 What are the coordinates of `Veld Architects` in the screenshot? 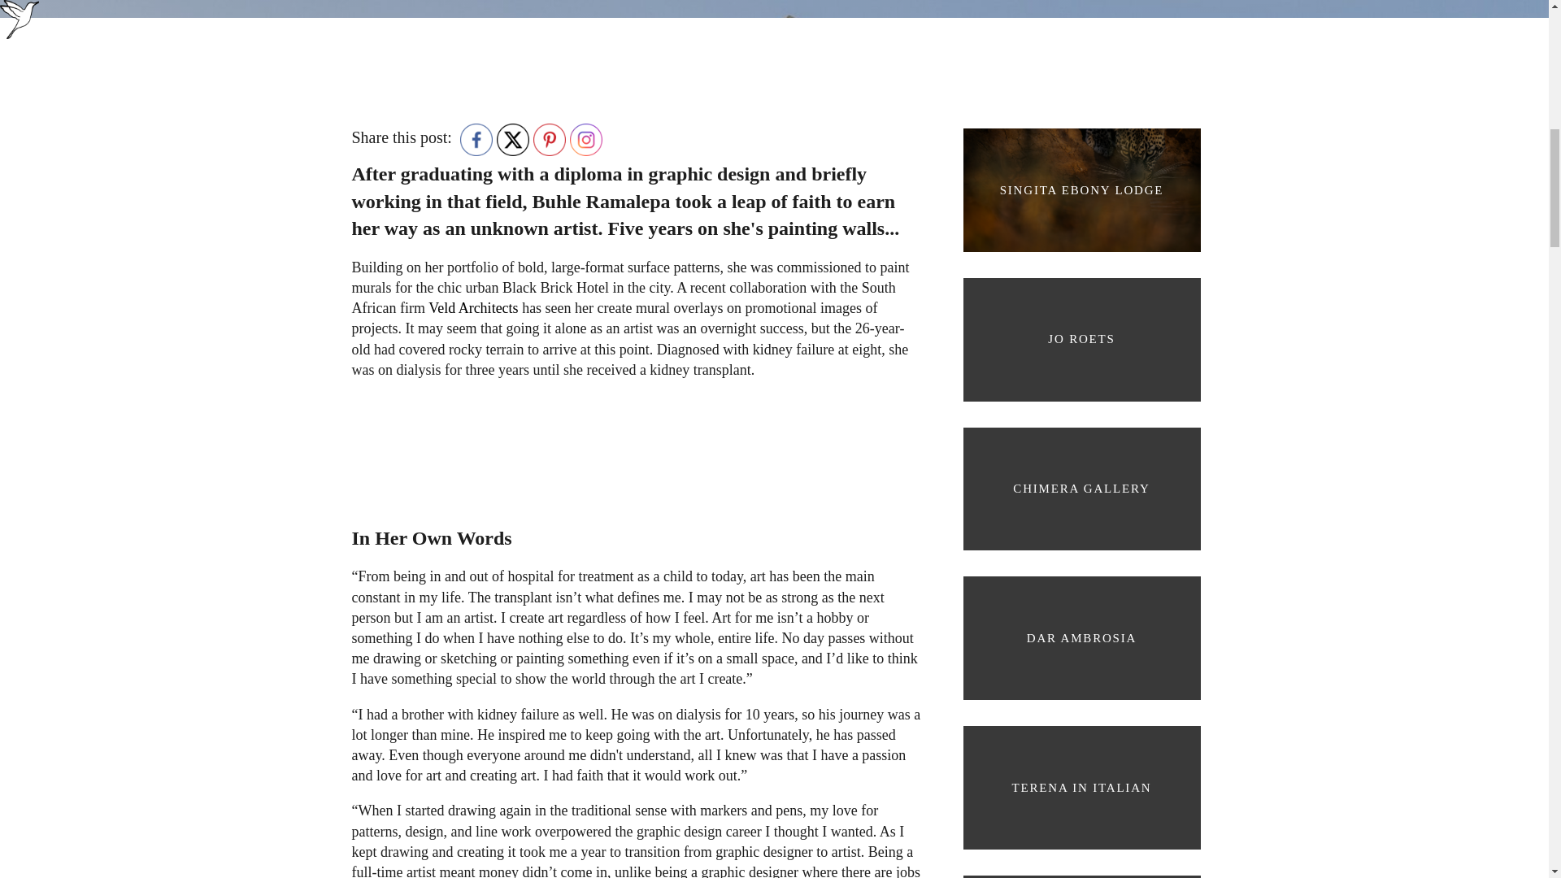 It's located at (473, 307).